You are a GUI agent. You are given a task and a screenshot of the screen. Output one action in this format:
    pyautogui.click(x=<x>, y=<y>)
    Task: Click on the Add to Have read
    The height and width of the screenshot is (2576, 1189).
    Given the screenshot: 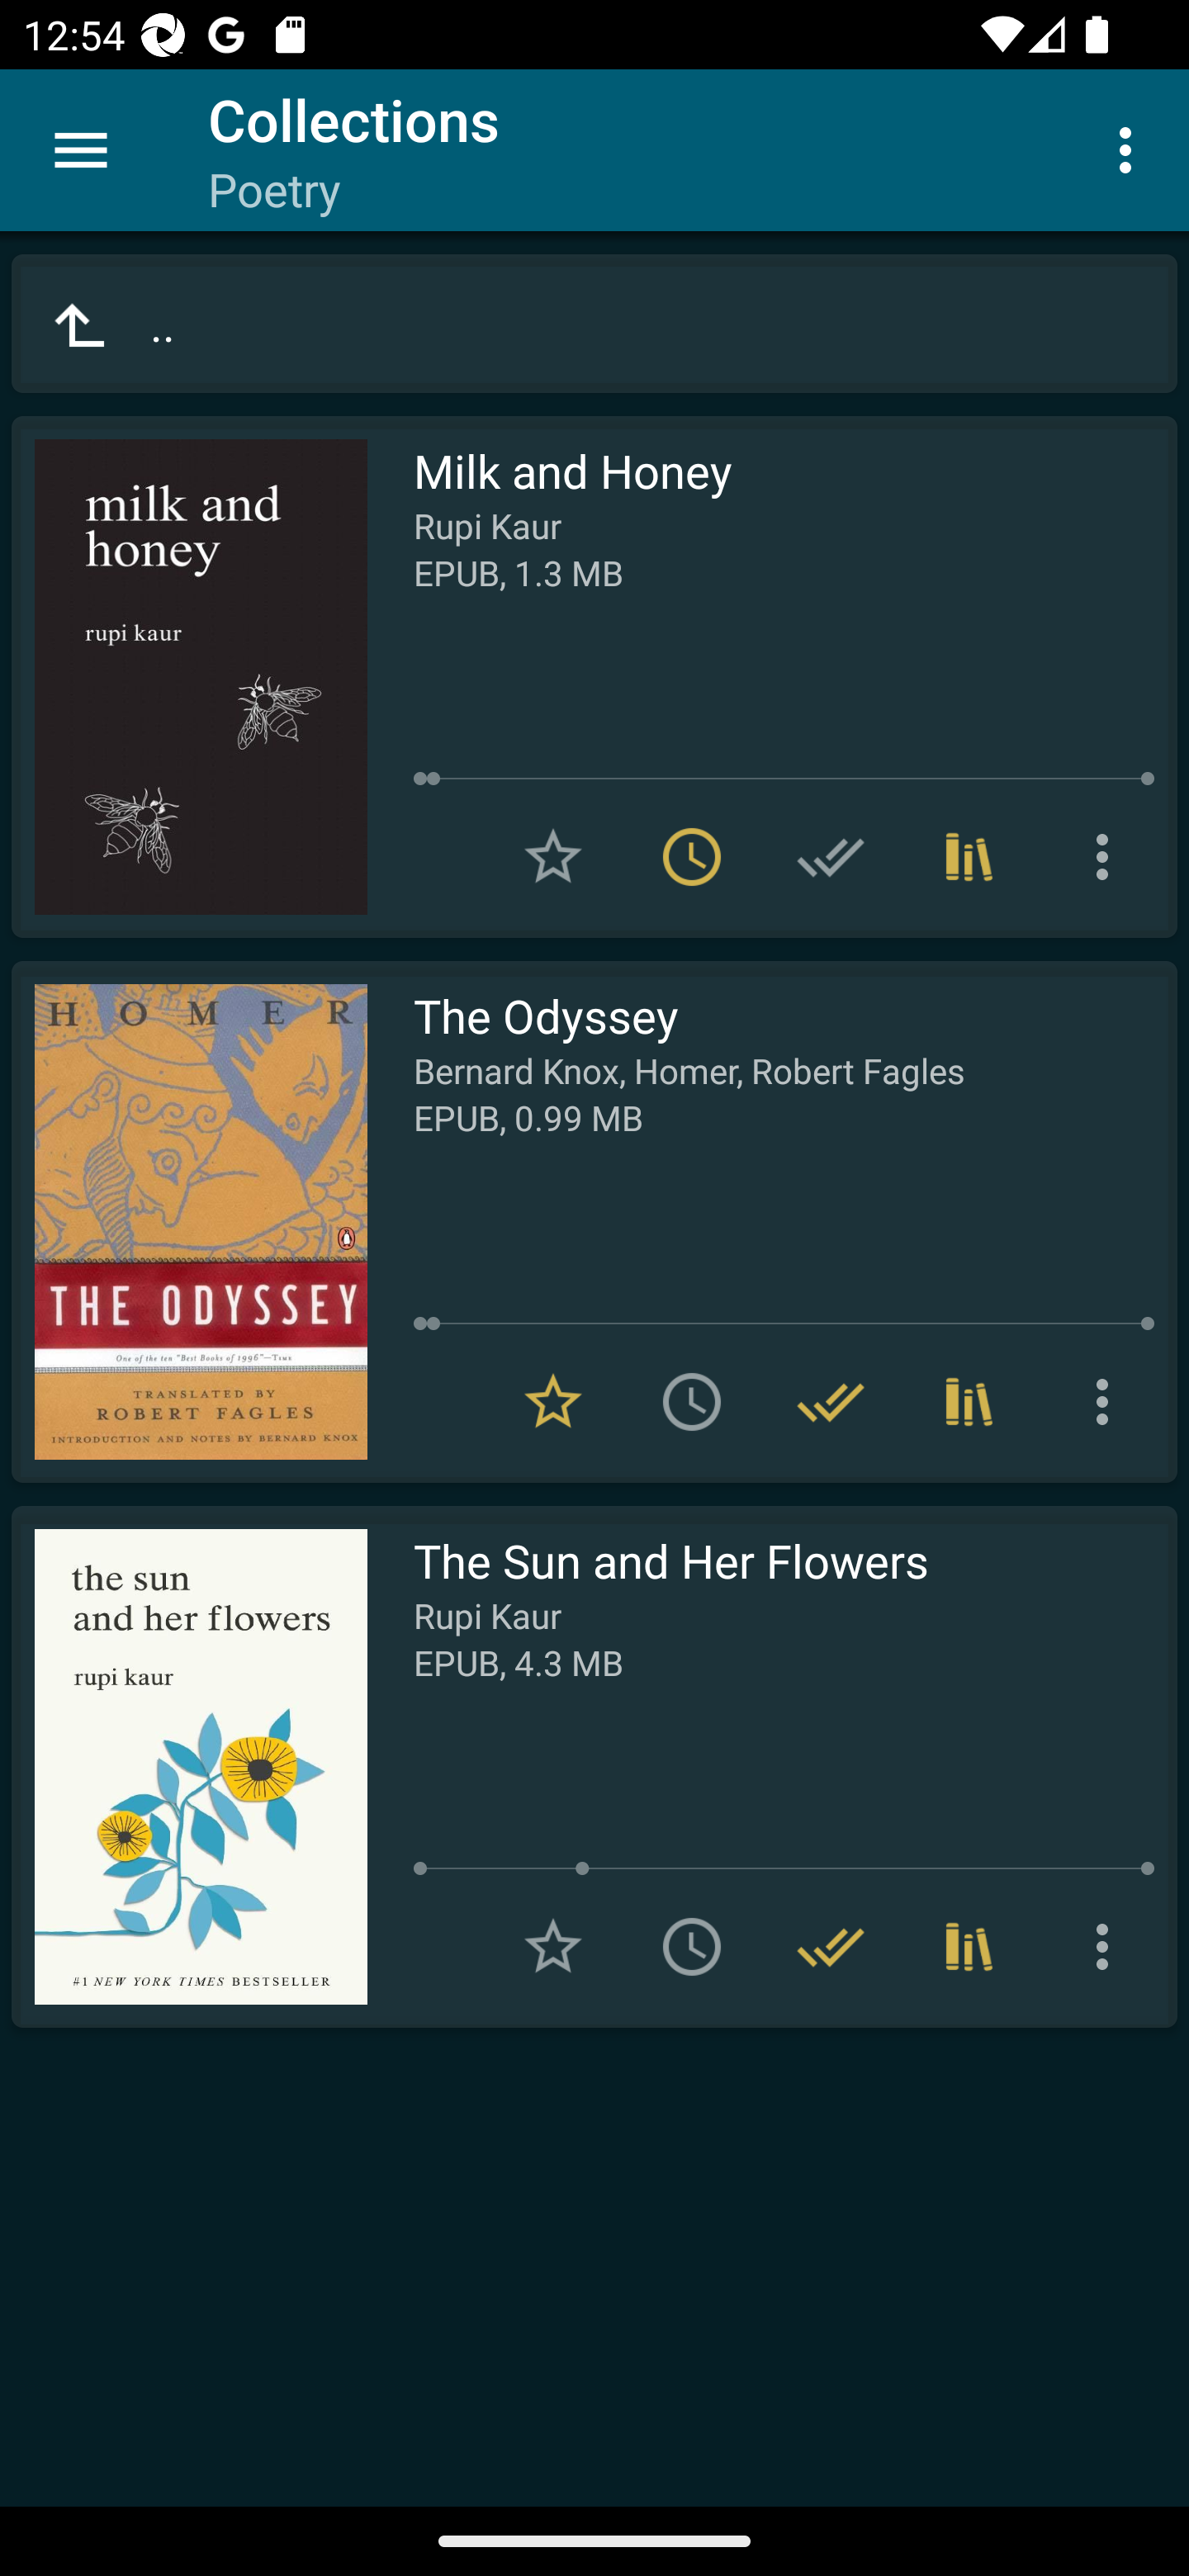 What is the action you would take?
    pyautogui.click(x=831, y=857)
    